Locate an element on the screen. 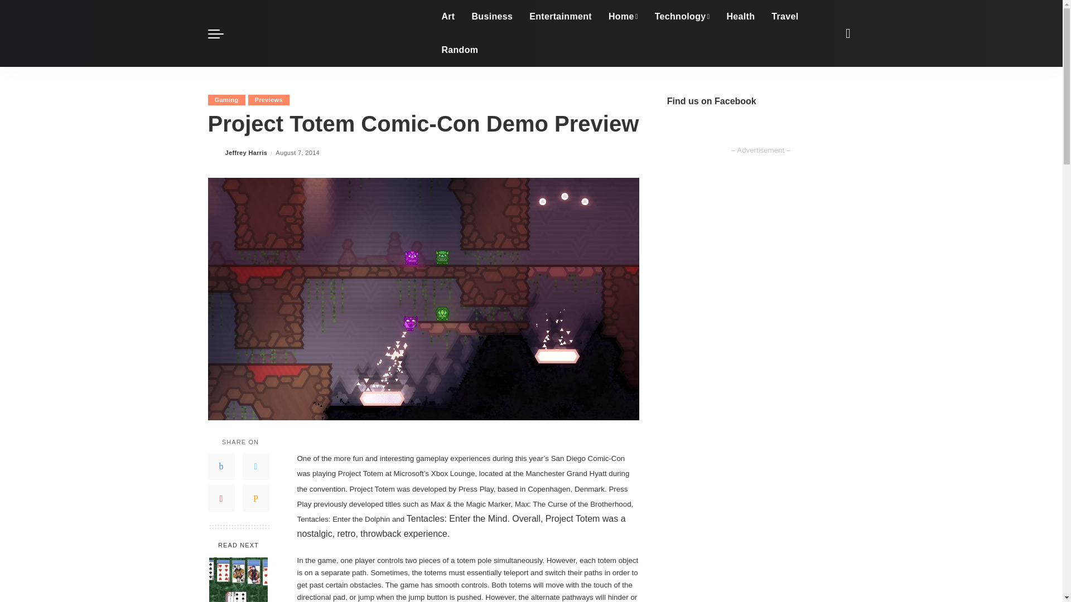 This screenshot has width=1071, height=602. Gaming is located at coordinates (226, 100).